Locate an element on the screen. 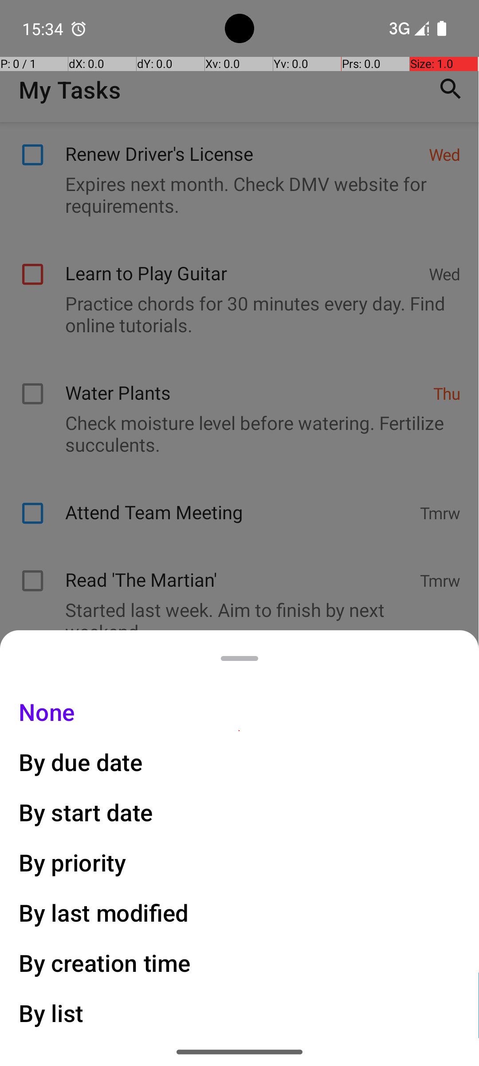 This screenshot has height=1066, width=479. By last modified is located at coordinates (104, 912).